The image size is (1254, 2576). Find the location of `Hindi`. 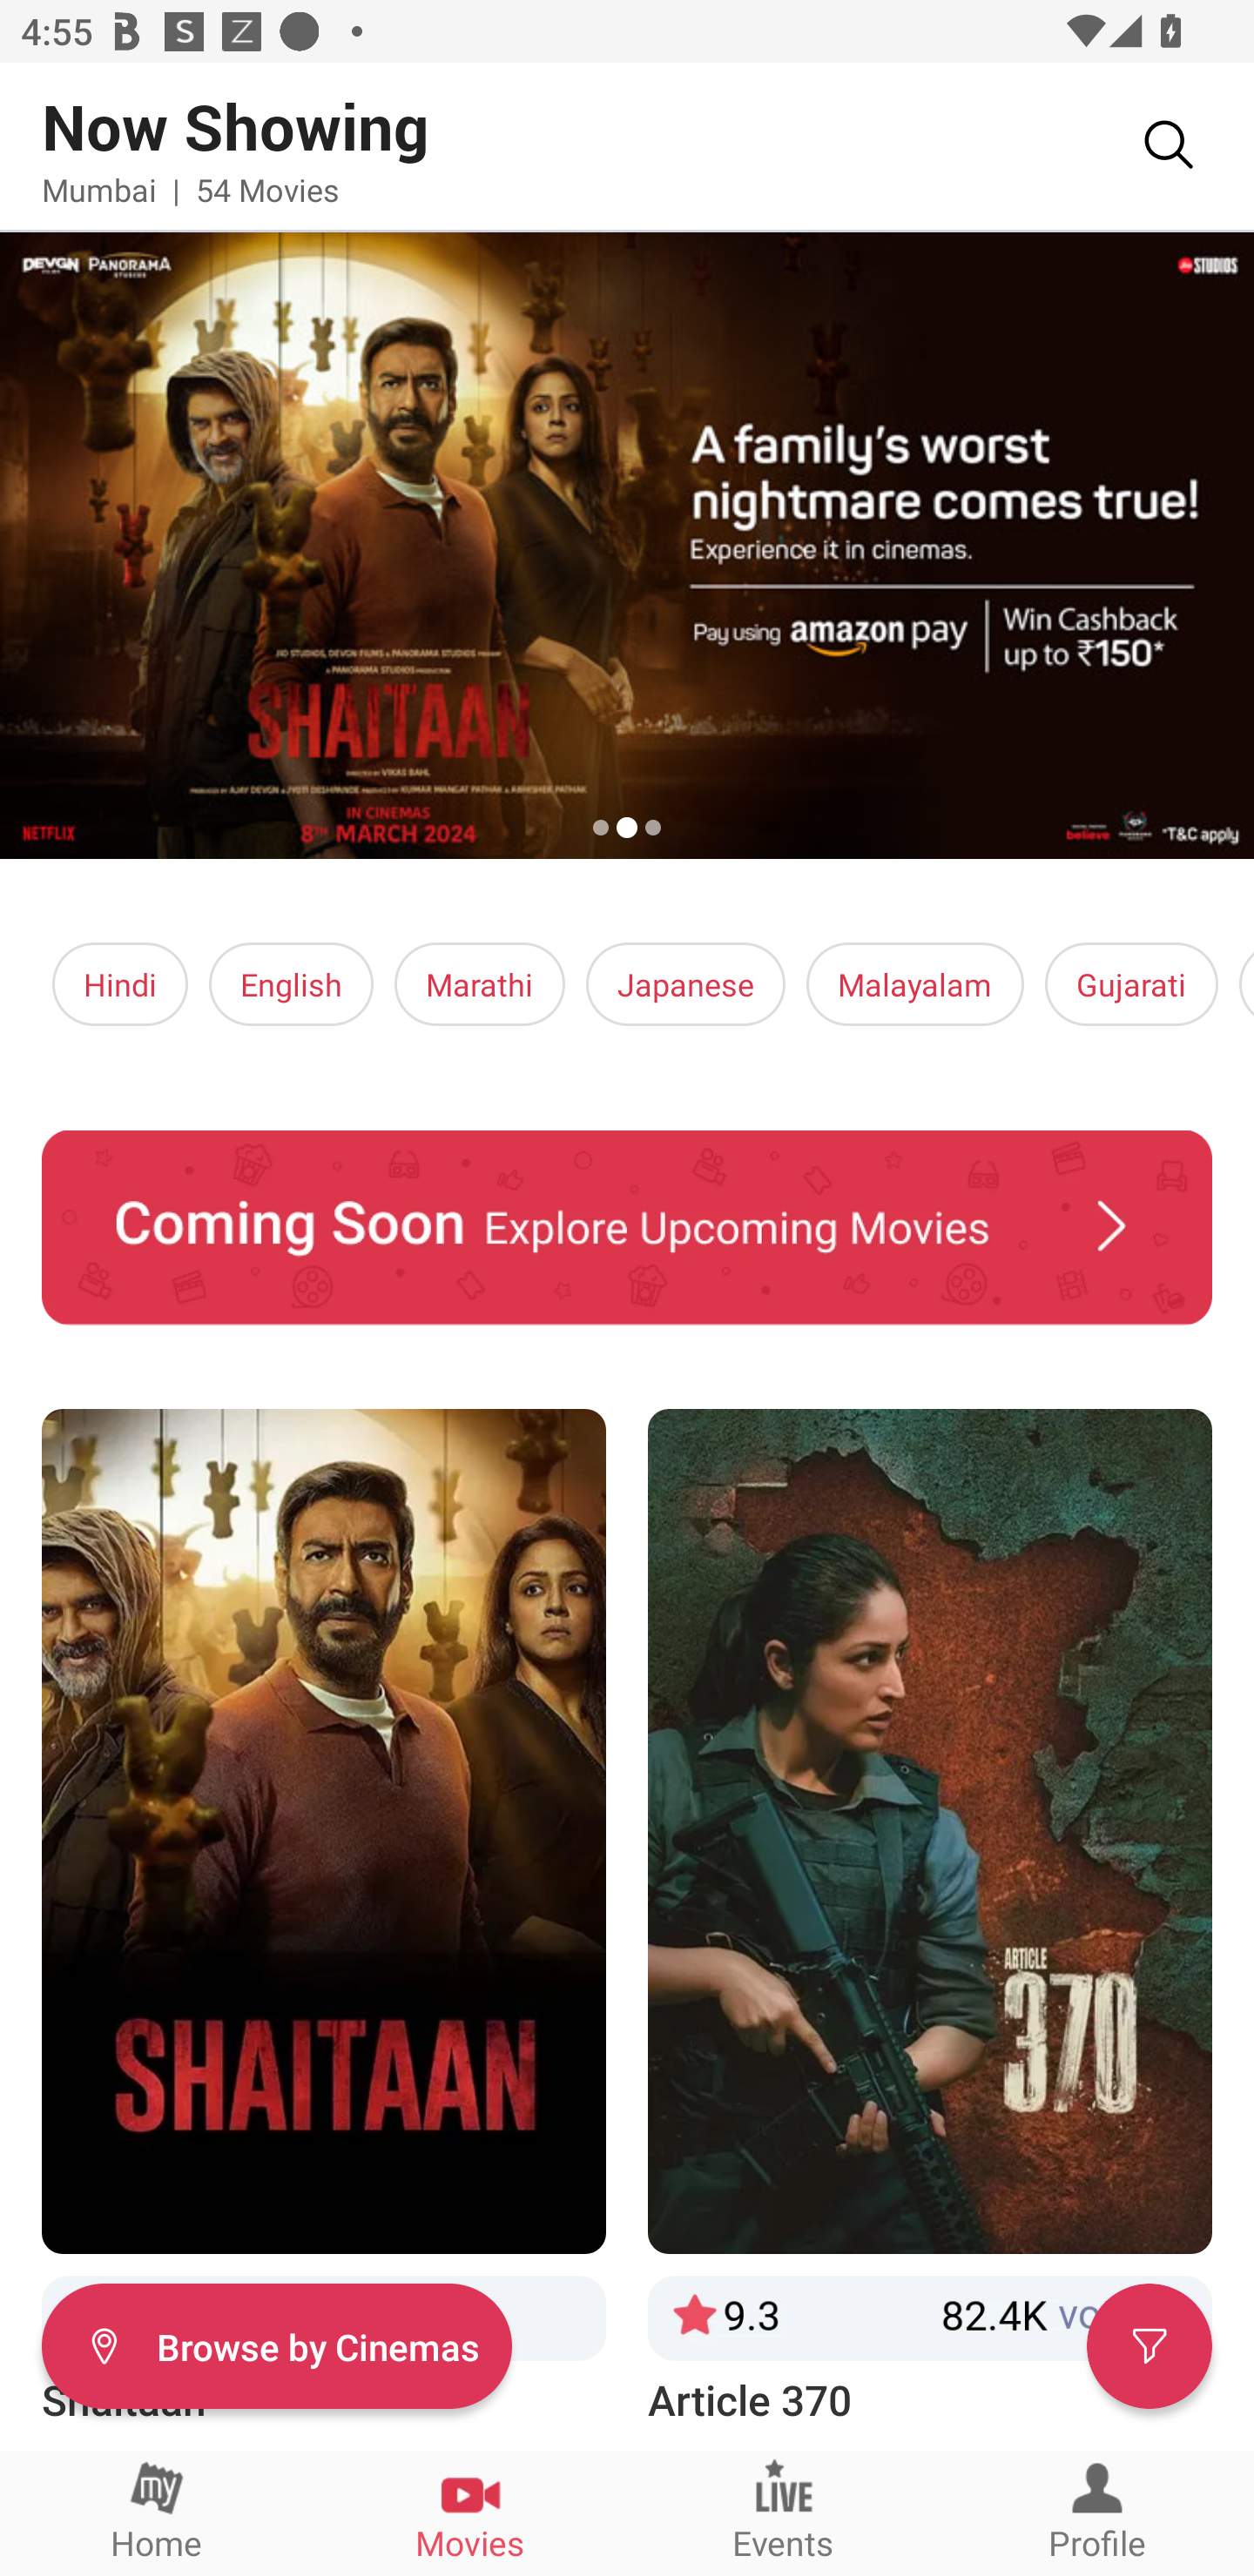

Hindi is located at coordinates (120, 983).